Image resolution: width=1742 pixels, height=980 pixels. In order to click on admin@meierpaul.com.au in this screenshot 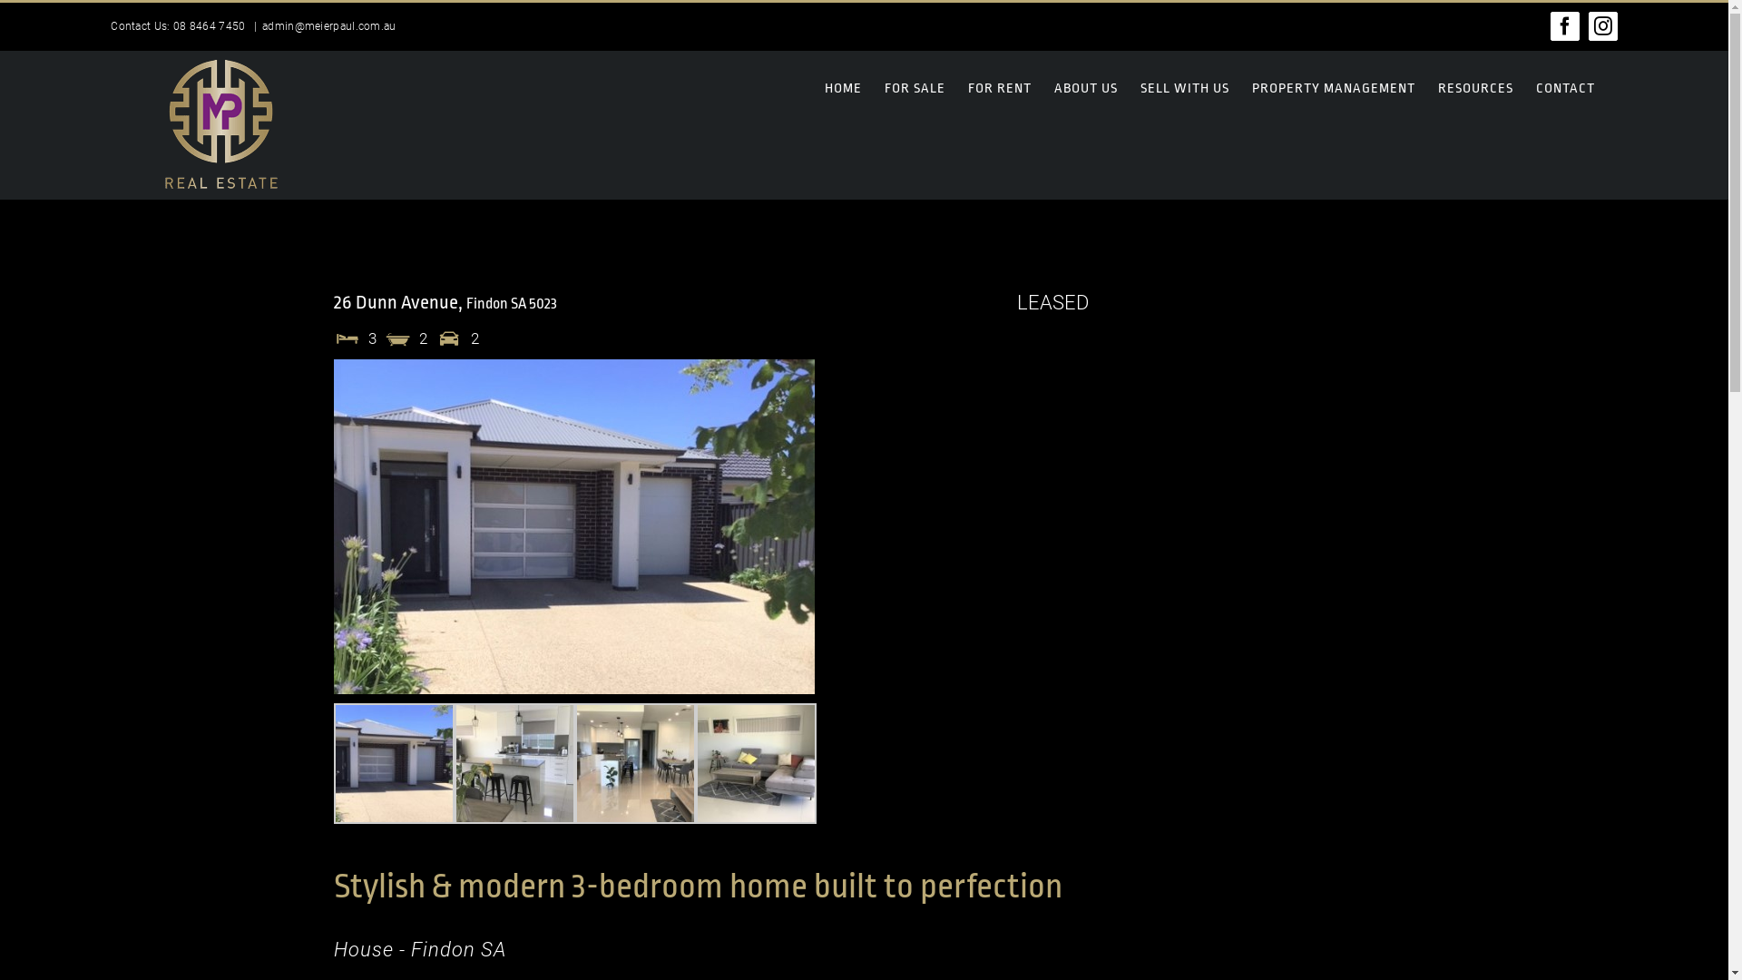, I will do `click(329, 26)`.